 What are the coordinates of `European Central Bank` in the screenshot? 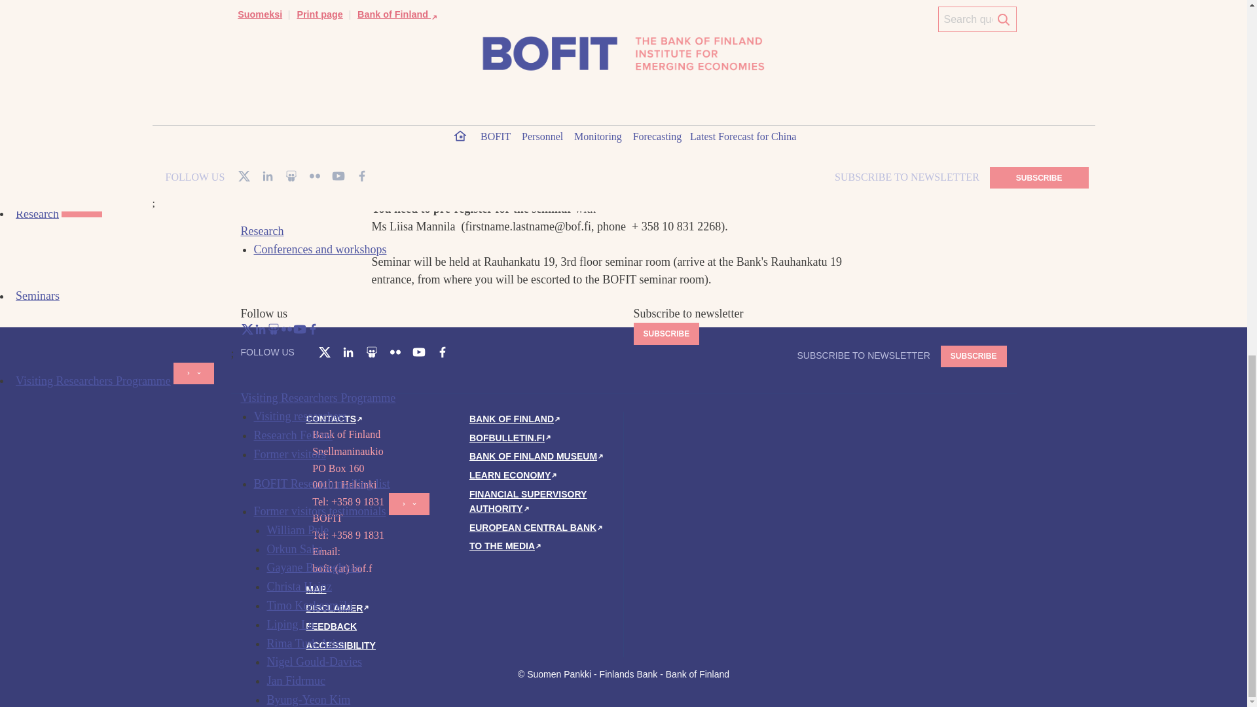 It's located at (537, 528).